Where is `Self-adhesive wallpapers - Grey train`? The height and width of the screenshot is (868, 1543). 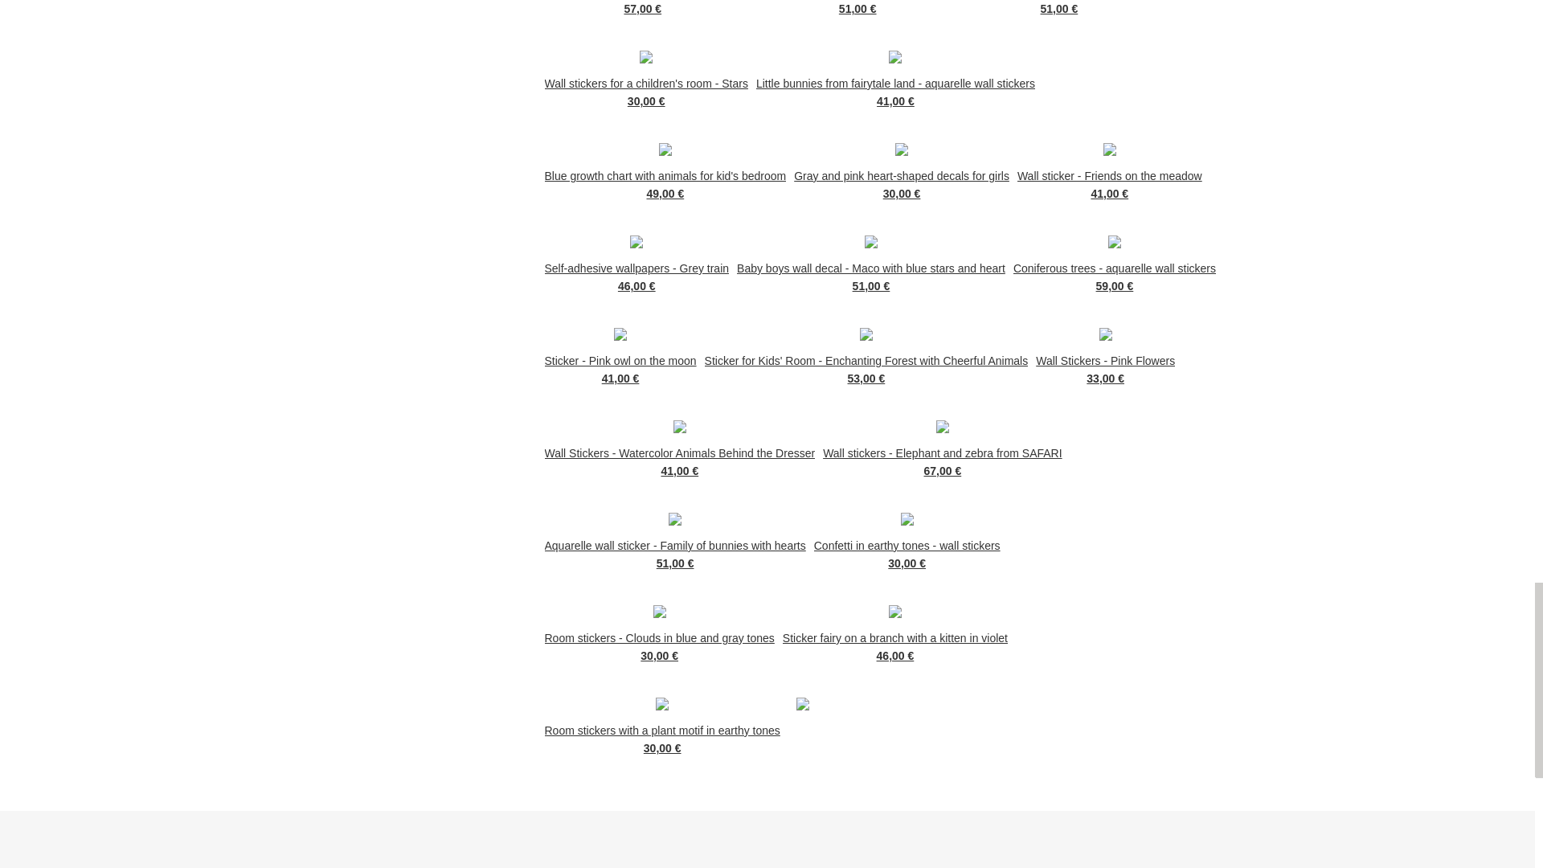 Self-adhesive wallpapers - Grey train is located at coordinates (636, 267).